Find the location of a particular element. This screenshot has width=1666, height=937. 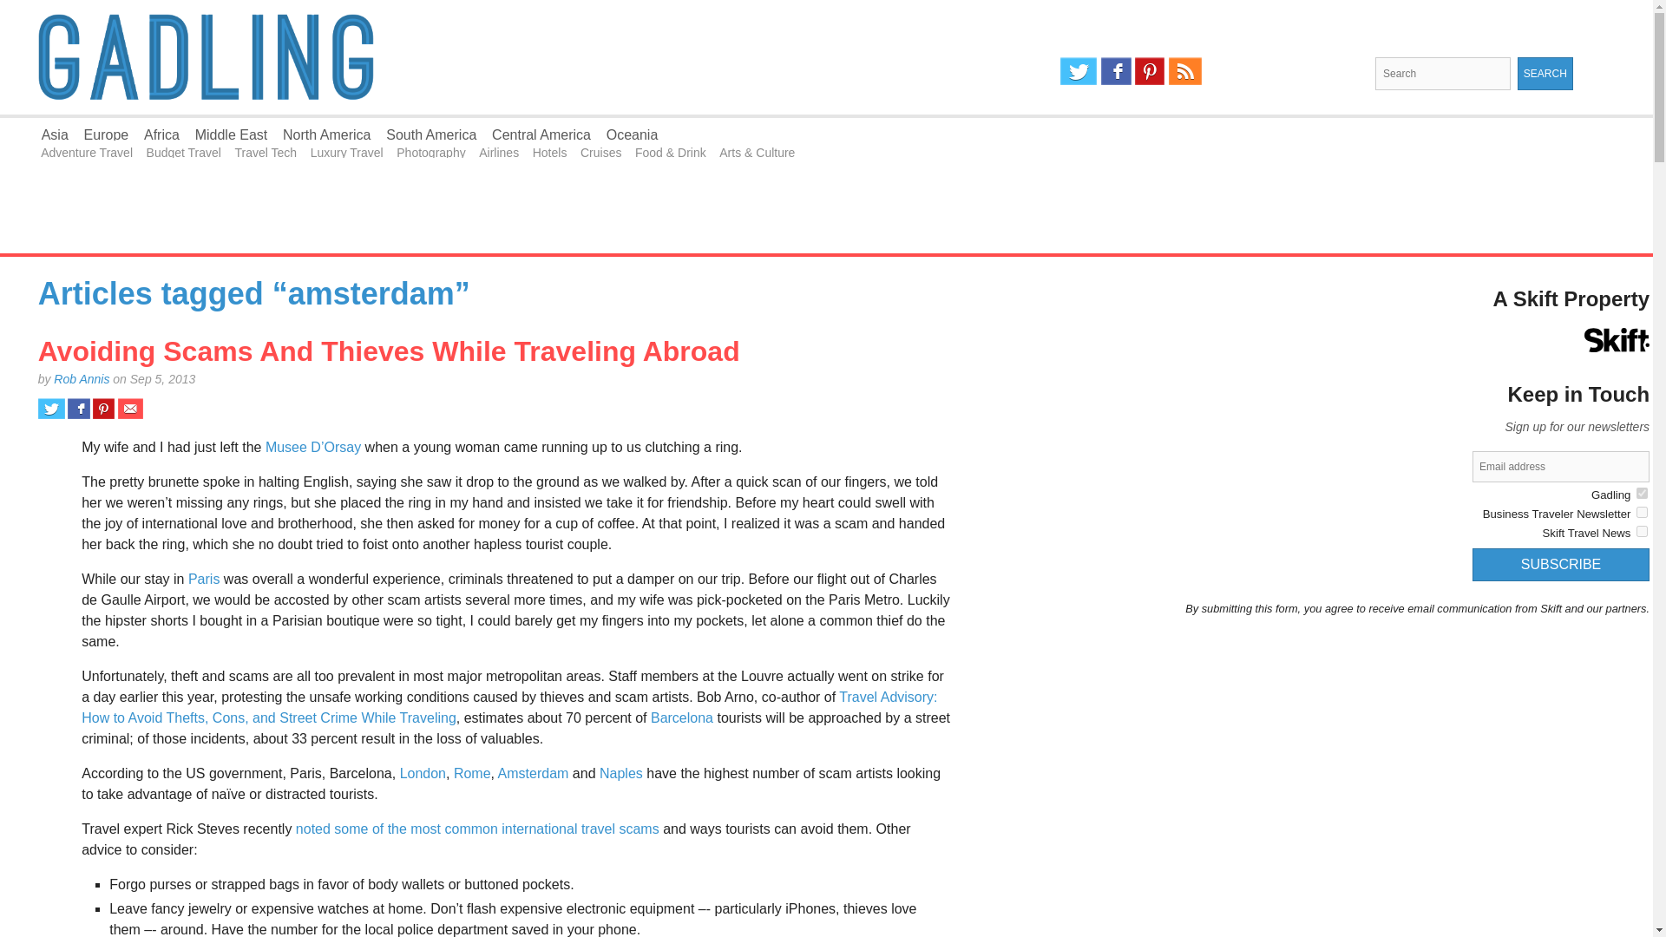

Adventure Travel is located at coordinates (87, 153).